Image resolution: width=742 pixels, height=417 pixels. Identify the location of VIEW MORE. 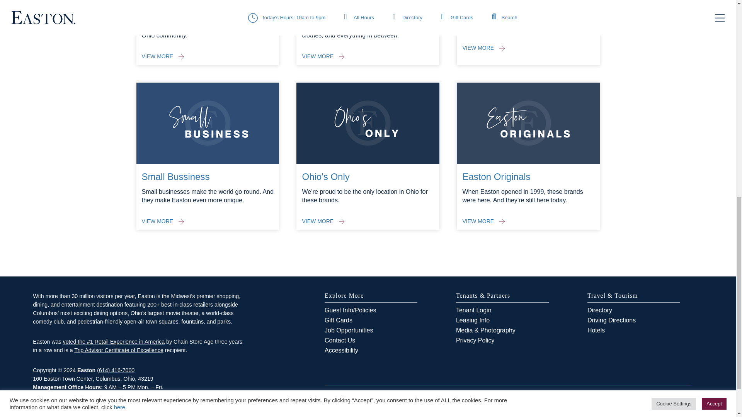
(163, 56).